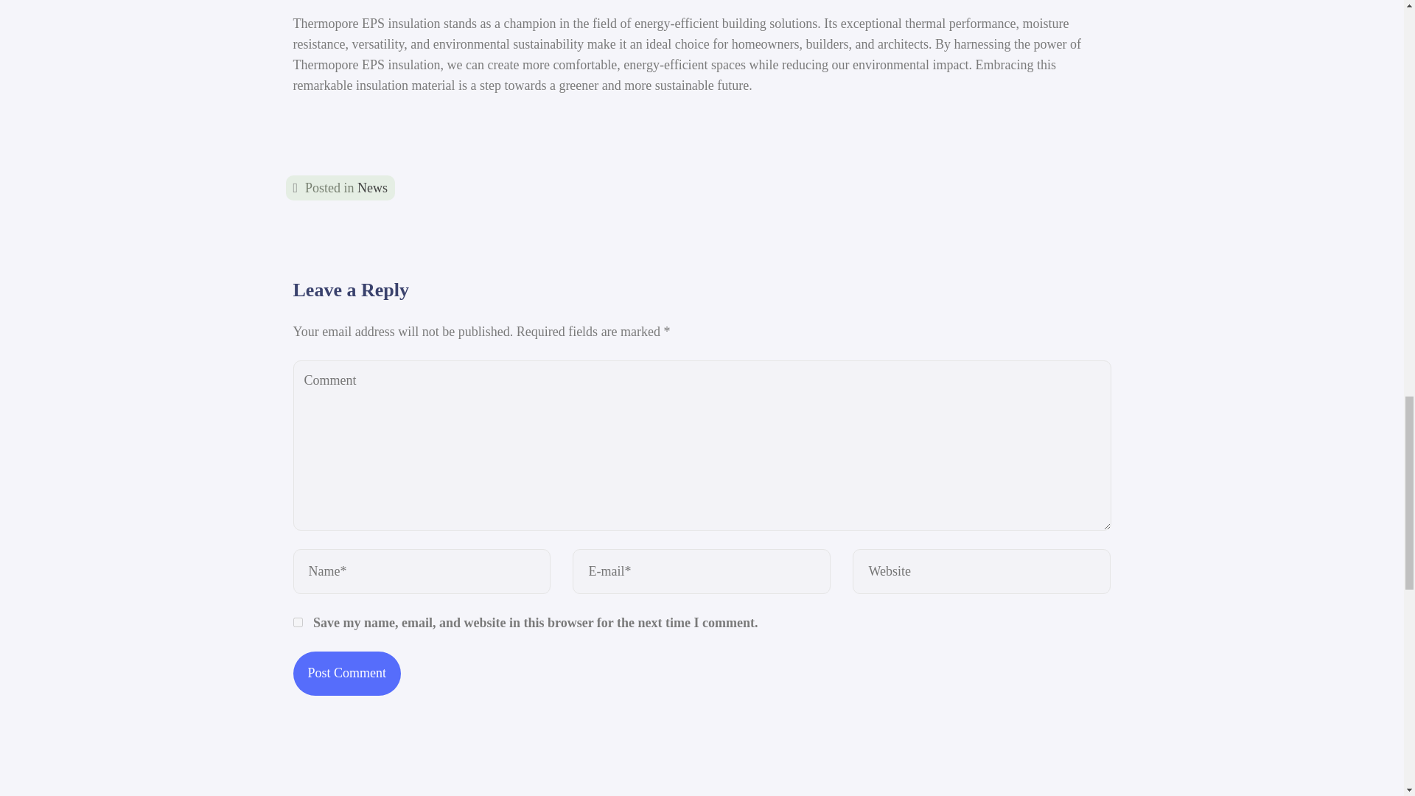 The image size is (1415, 796). Describe the element at coordinates (347, 673) in the screenshot. I see `Post Comment` at that location.